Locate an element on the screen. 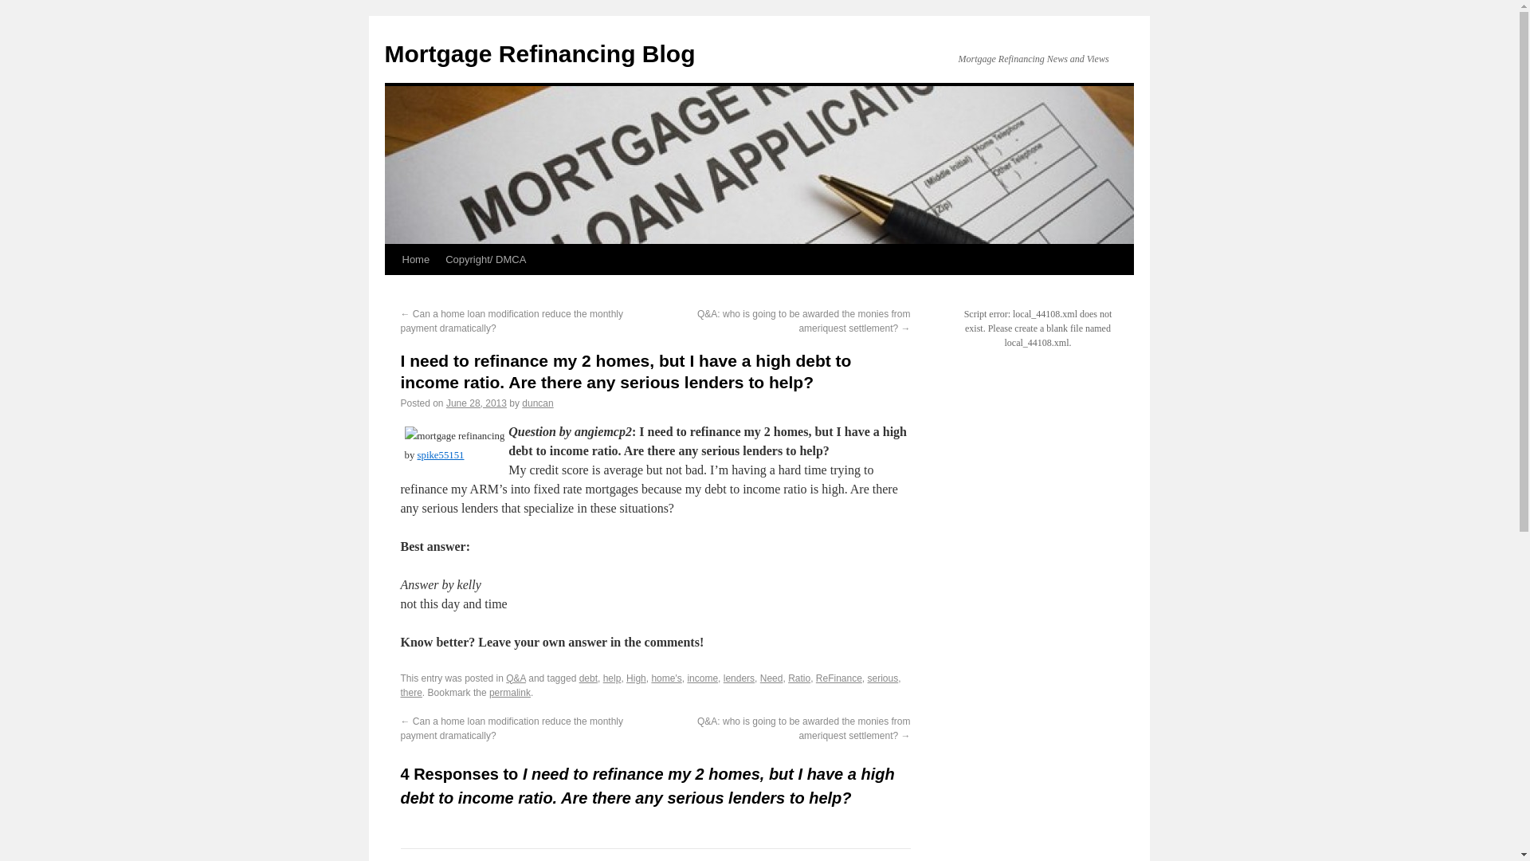  High is located at coordinates (636, 678).